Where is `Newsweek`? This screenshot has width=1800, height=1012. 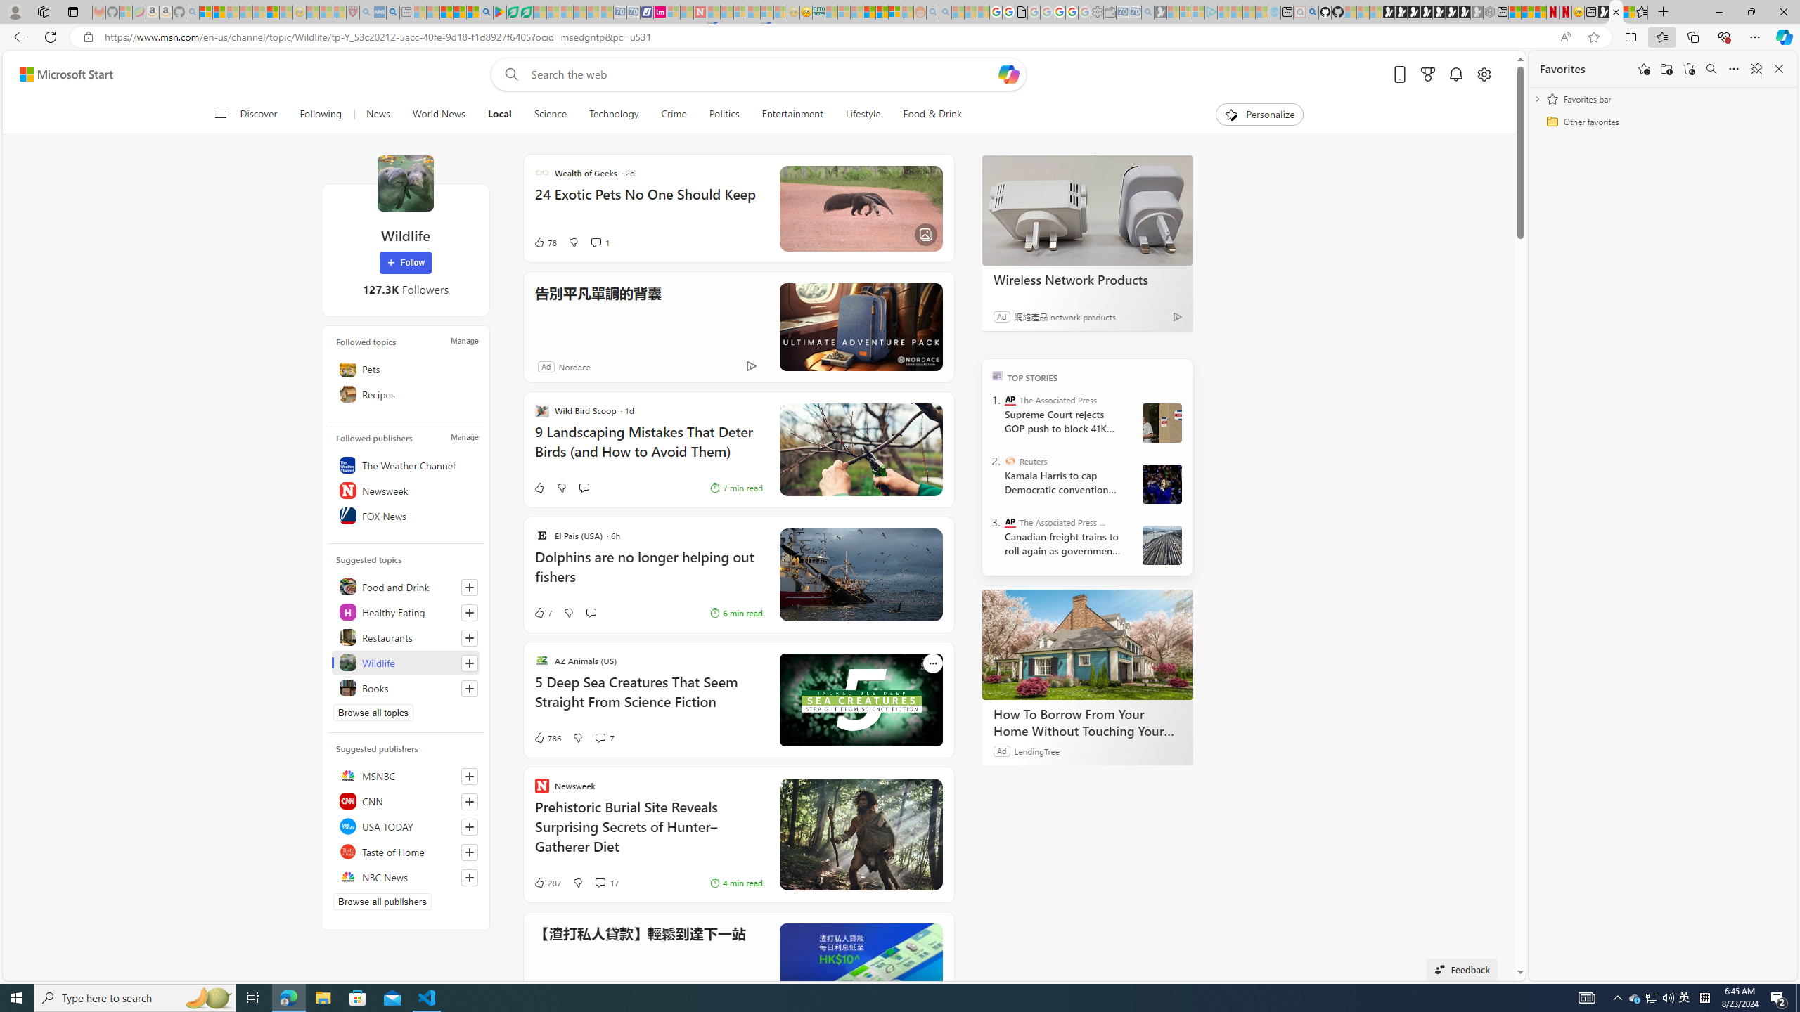 Newsweek is located at coordinates (405, 491).